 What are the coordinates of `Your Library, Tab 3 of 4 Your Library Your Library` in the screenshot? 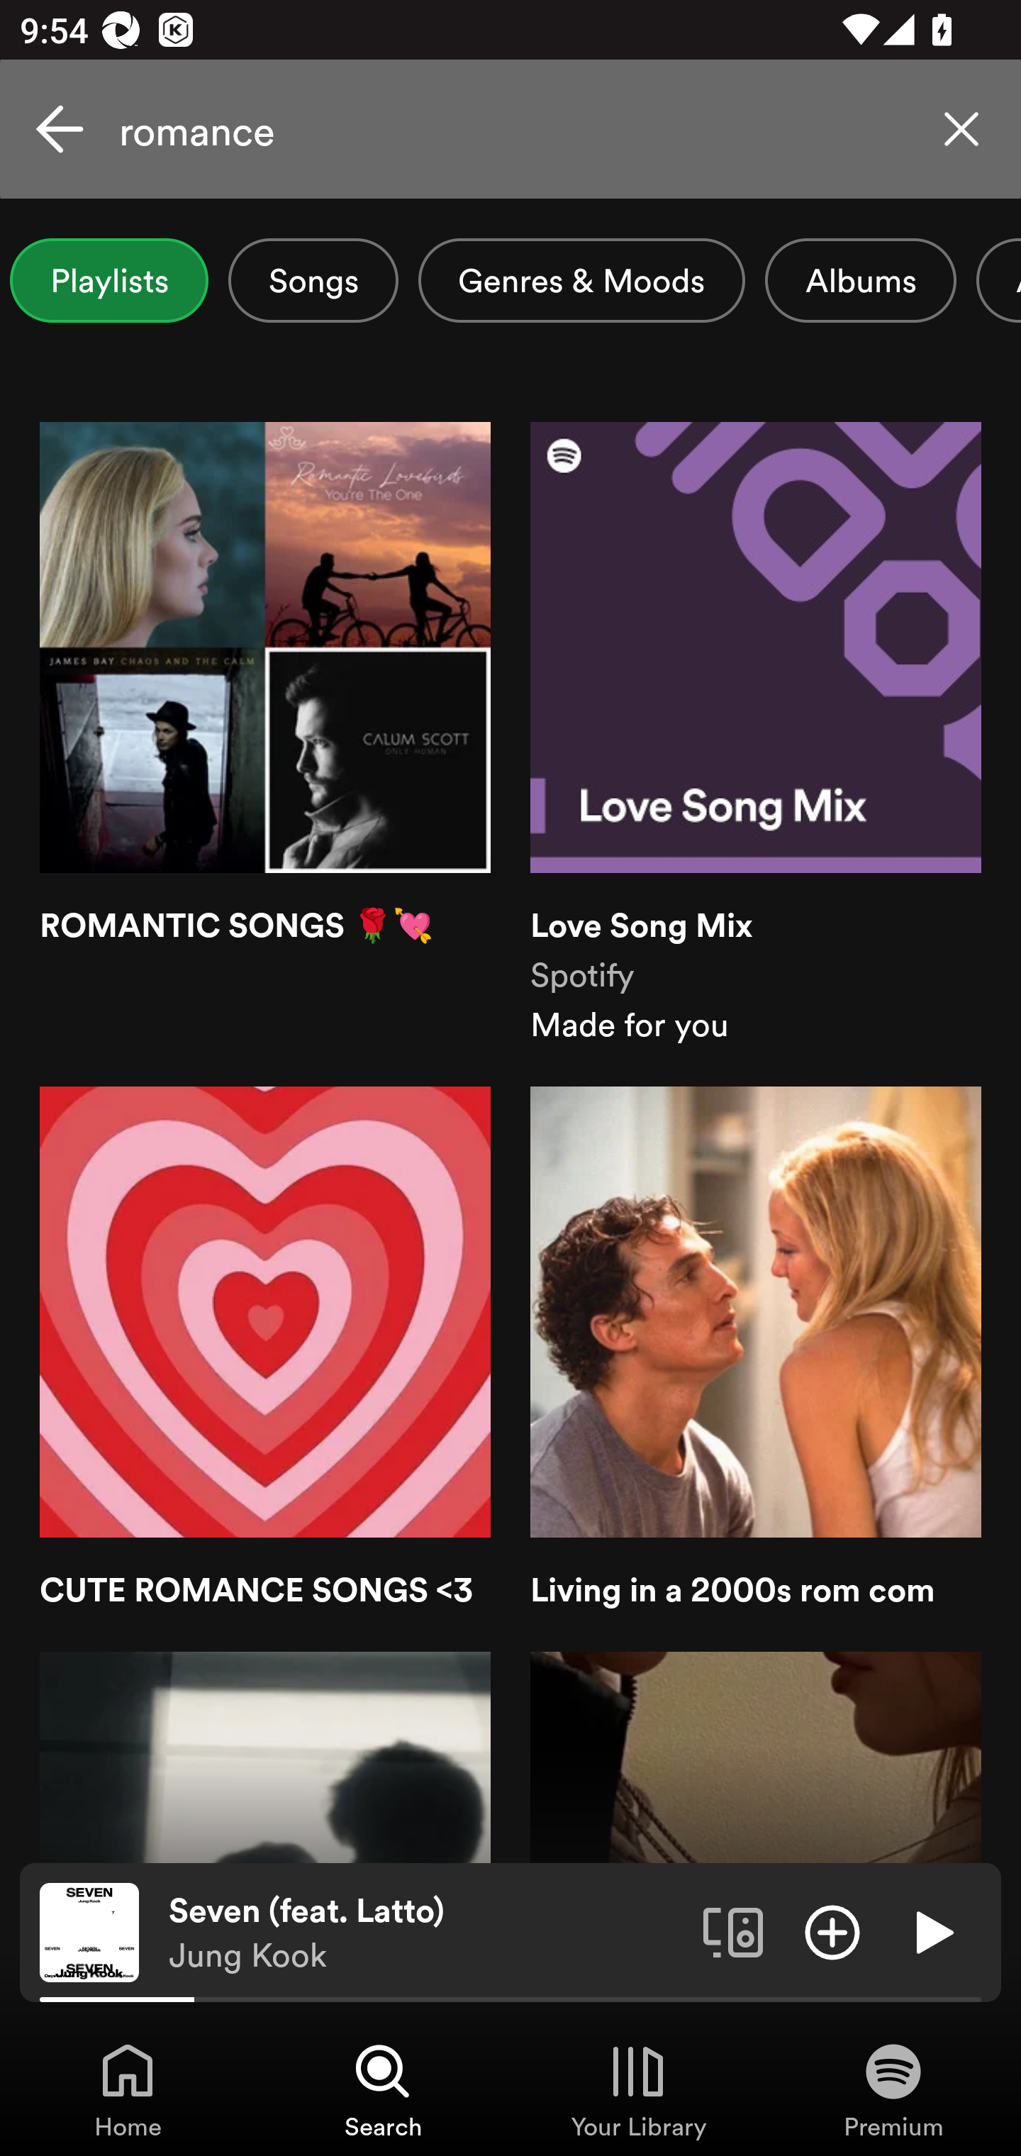 It's located at (638, 2089).